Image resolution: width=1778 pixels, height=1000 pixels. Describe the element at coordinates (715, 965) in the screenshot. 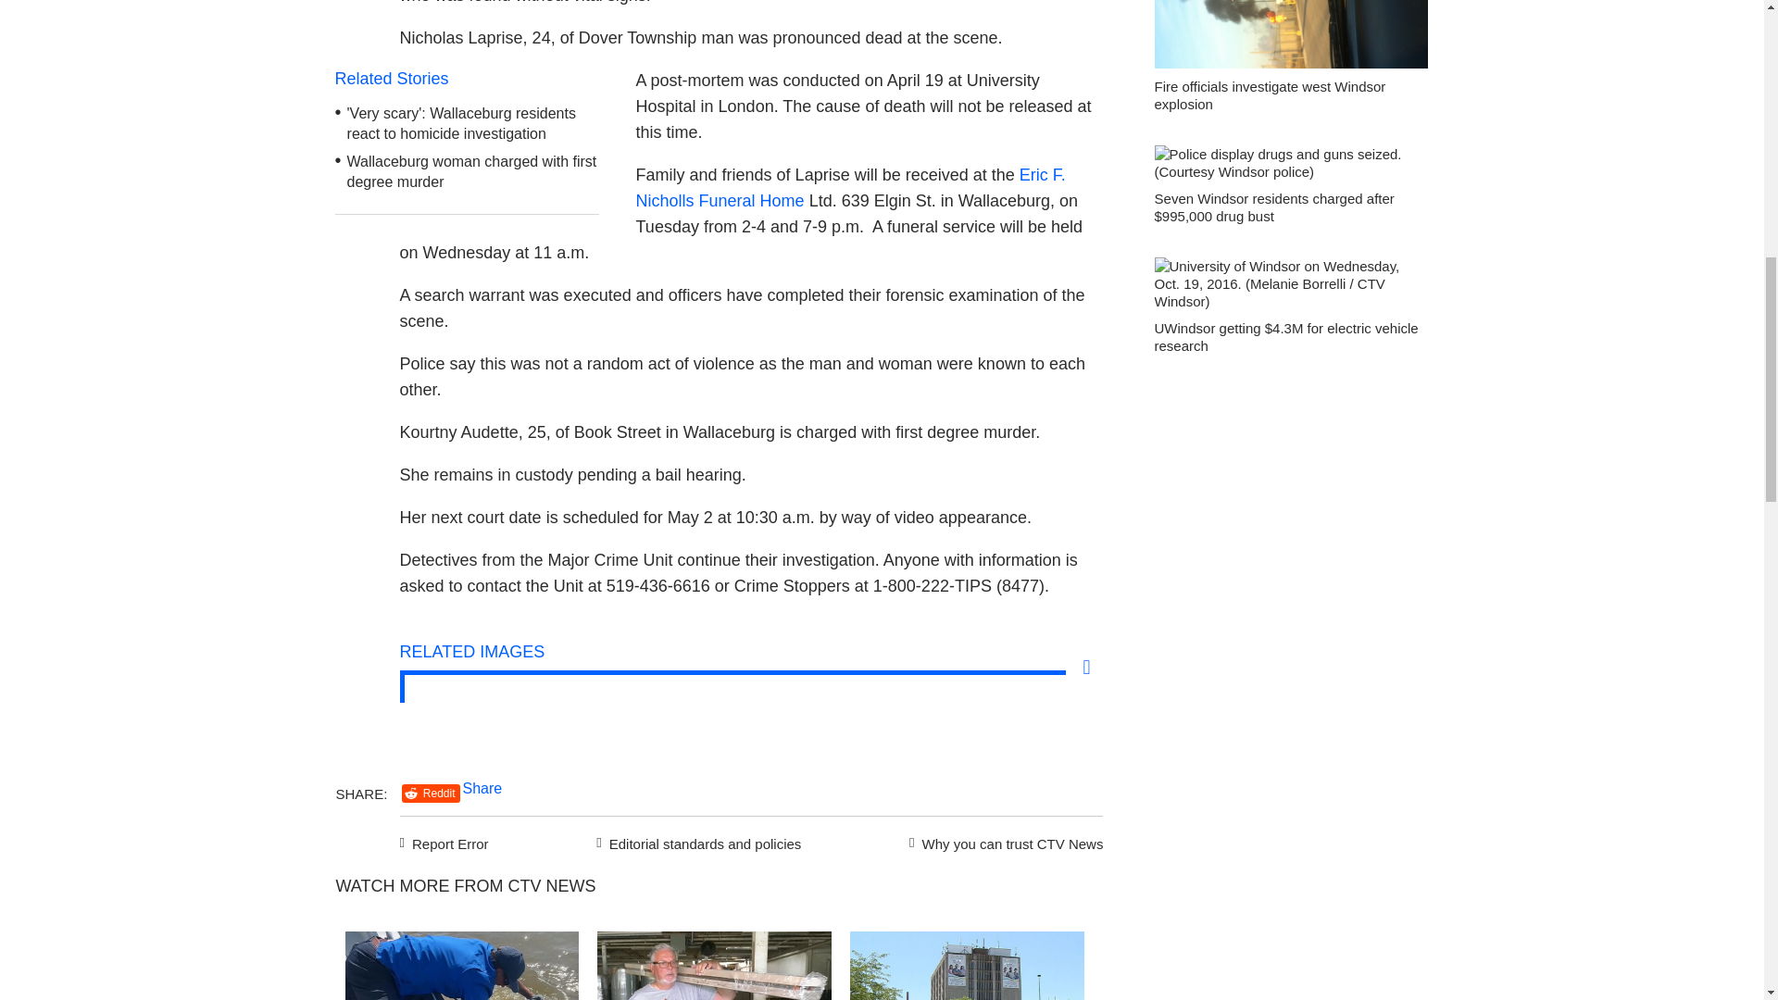

I see `Local charity welcomes partnership` at that location.